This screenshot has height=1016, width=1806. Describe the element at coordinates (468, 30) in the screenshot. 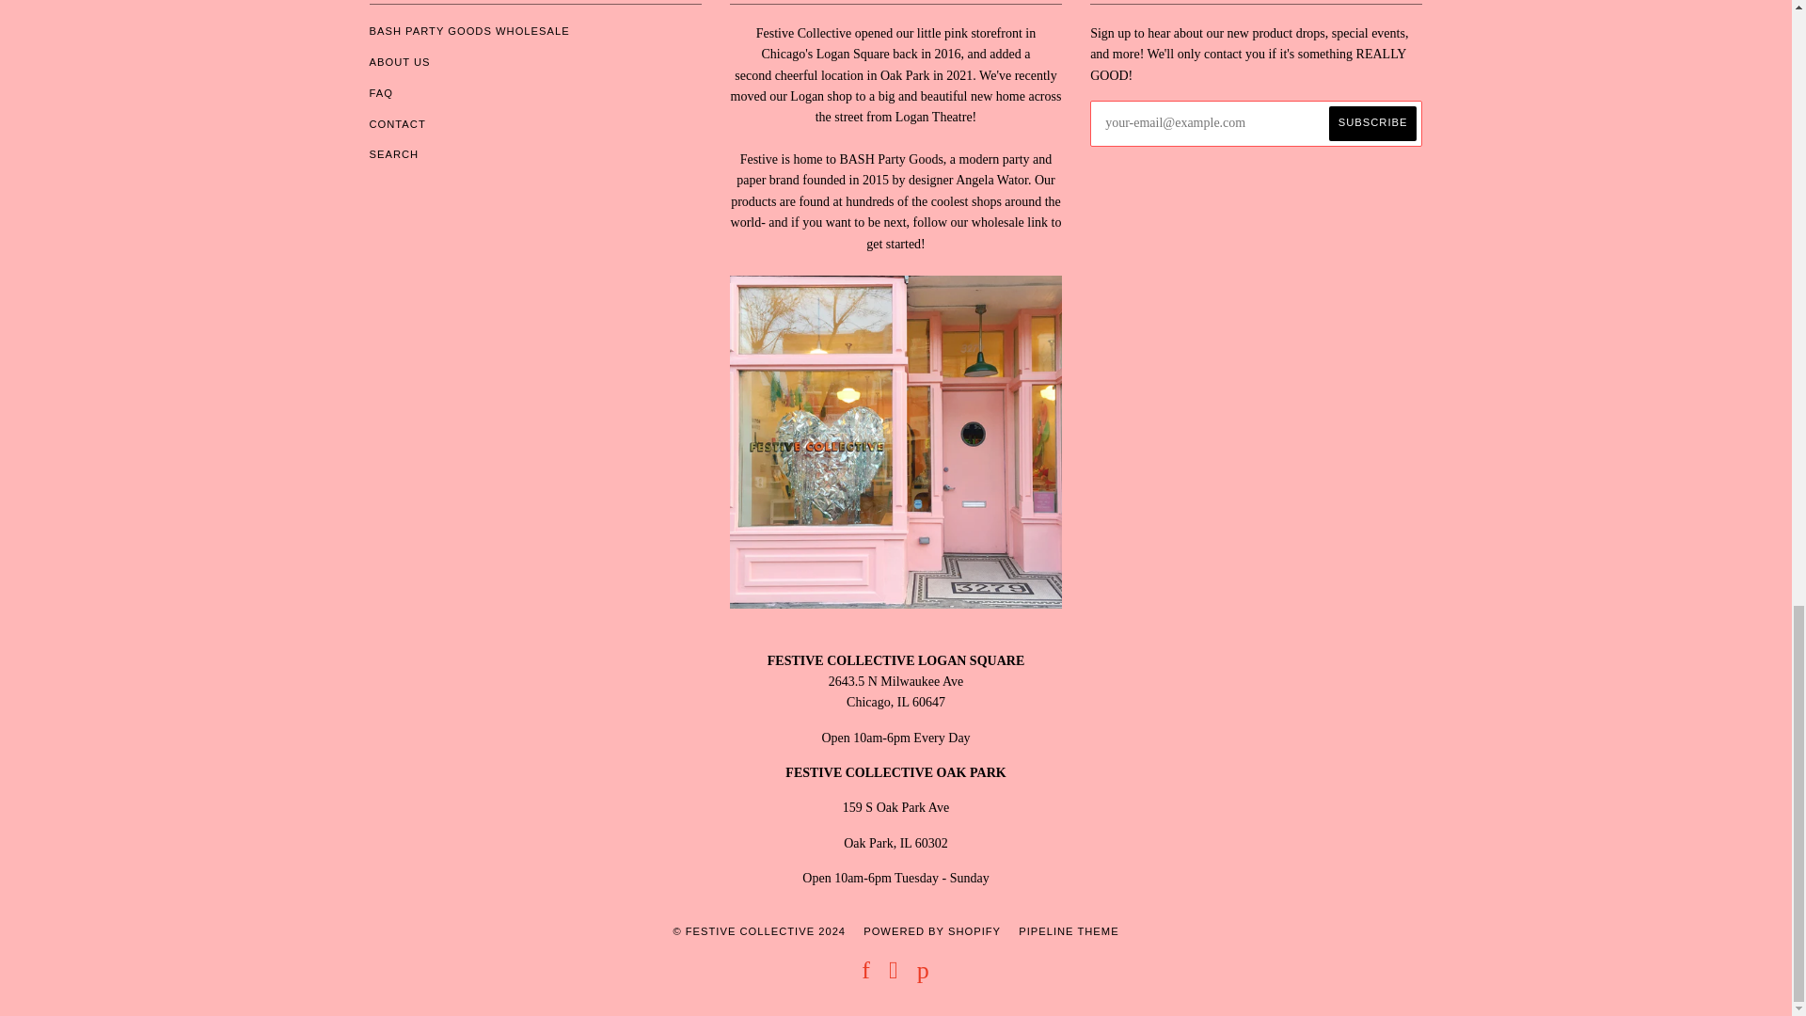

I see `BASH PARTY GOODS WHOLESALE` at that location.